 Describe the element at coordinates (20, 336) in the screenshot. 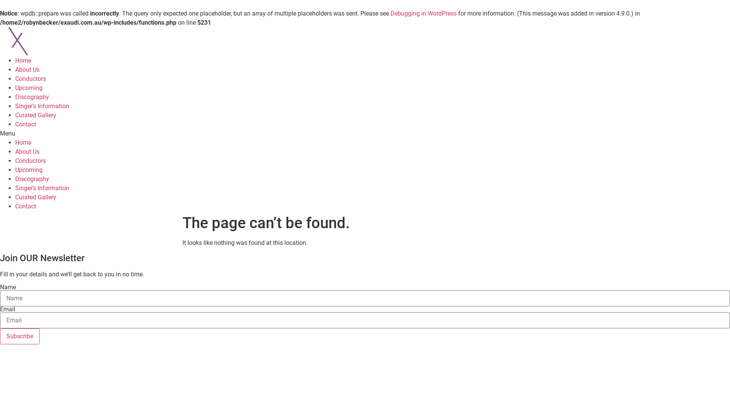

I see `Subscribe` at that location.